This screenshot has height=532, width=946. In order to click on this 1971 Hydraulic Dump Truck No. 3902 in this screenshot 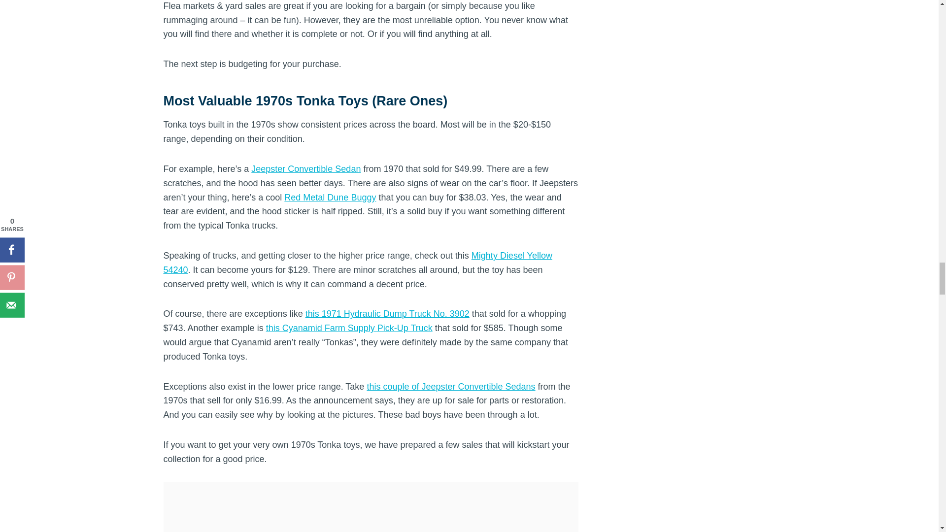, I will do `click(387, 313)`.